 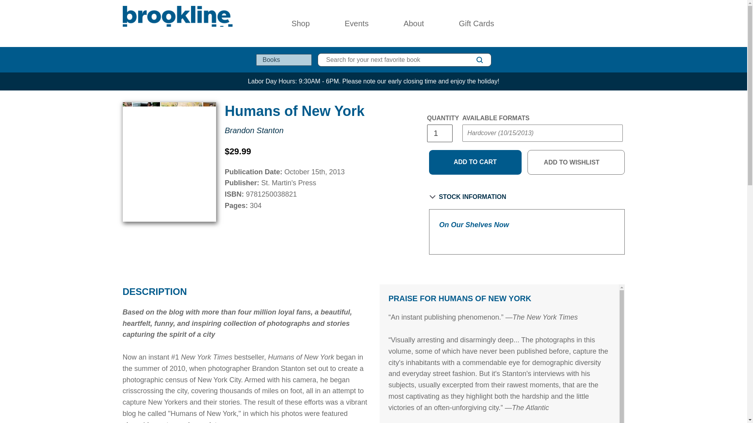 I want to click on Add to cart, so click(x=475, y=163).